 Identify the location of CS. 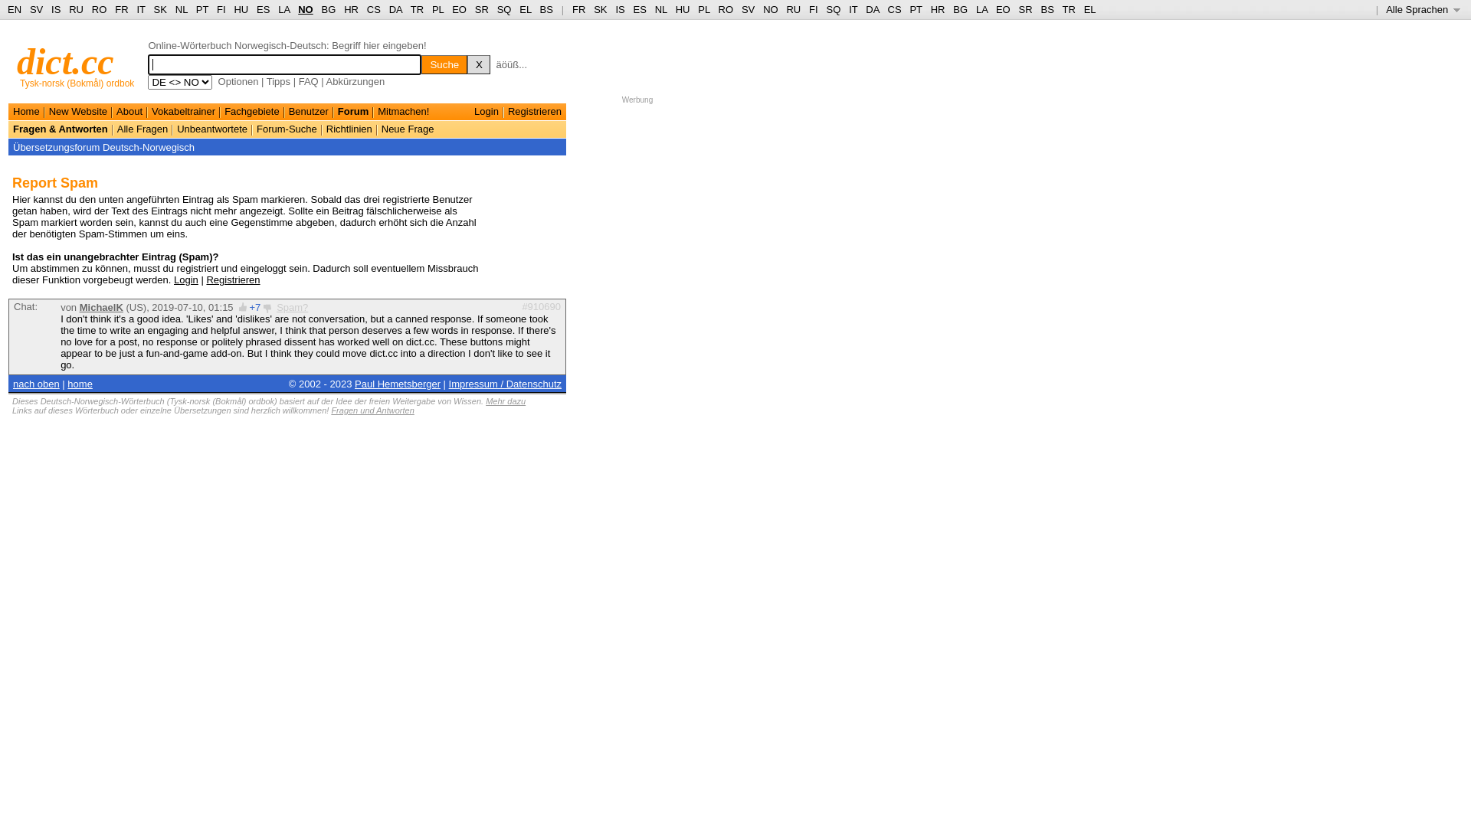
(374, 9).